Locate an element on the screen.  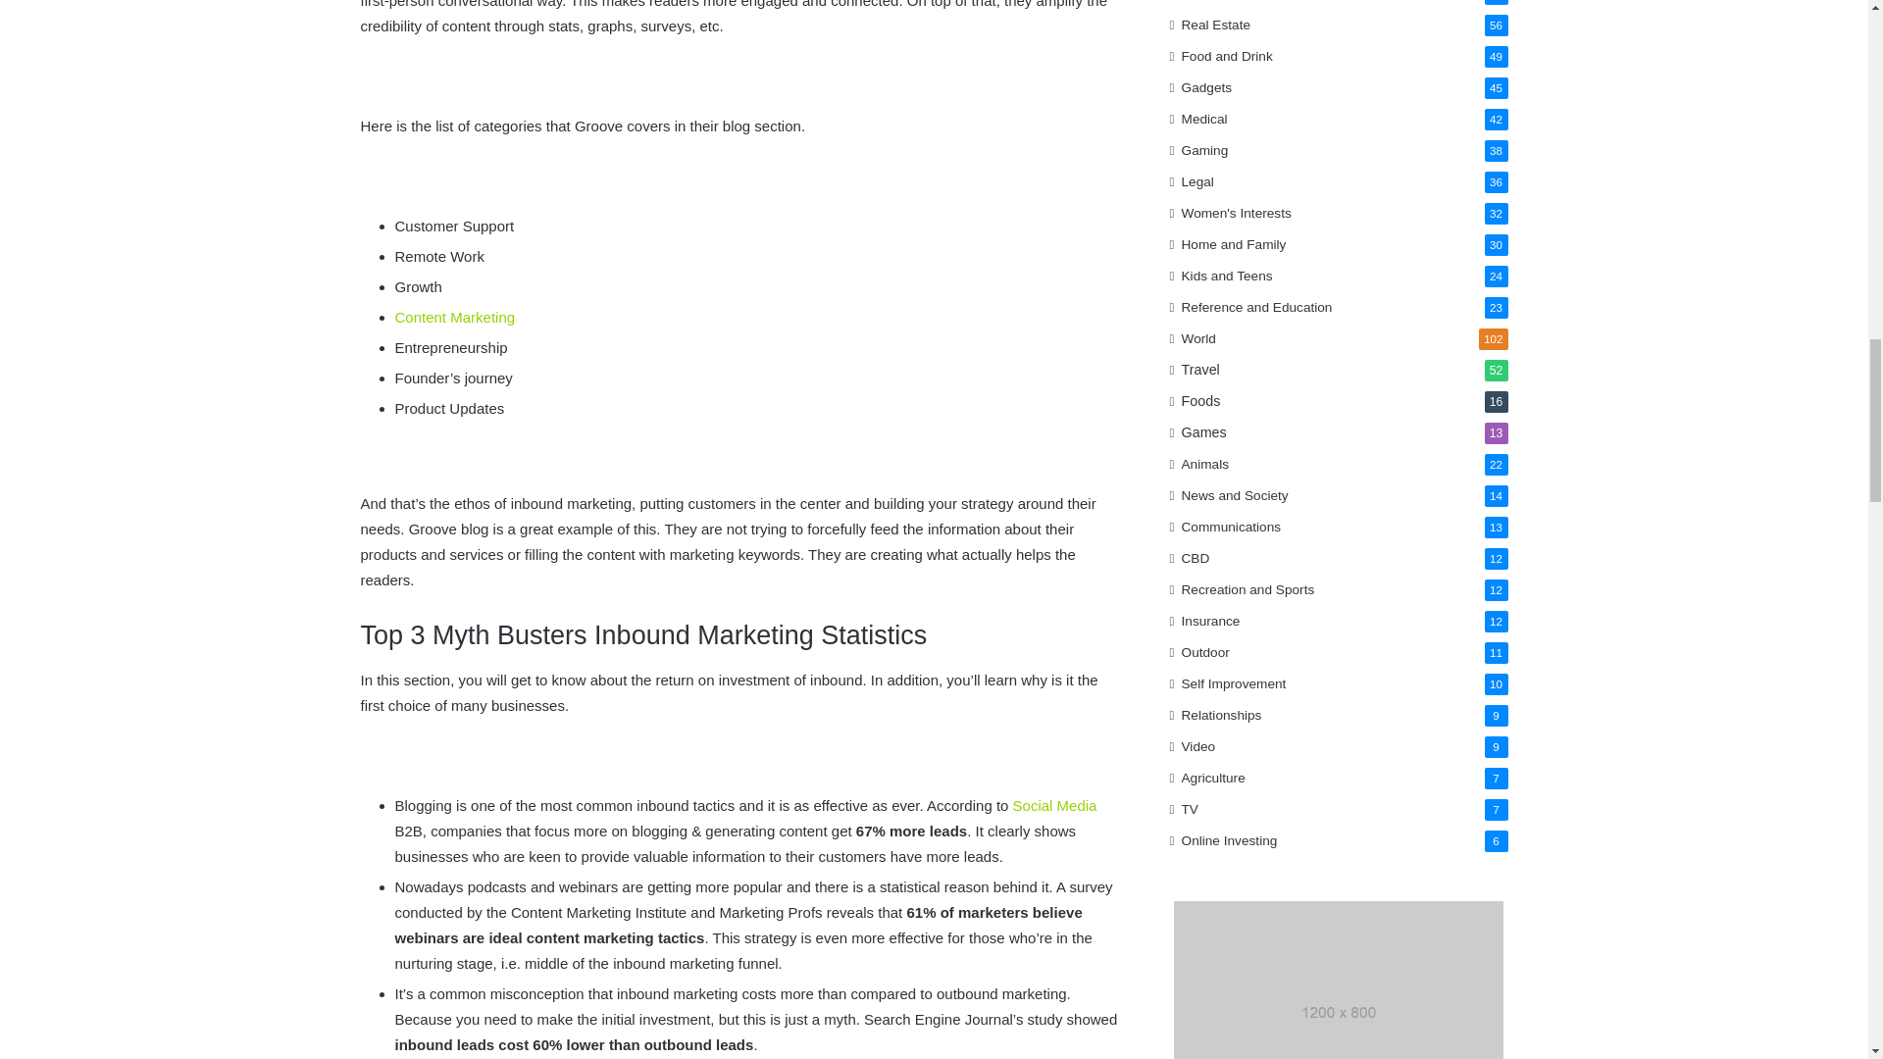
Social Media is located at coordinates (1055, 806).